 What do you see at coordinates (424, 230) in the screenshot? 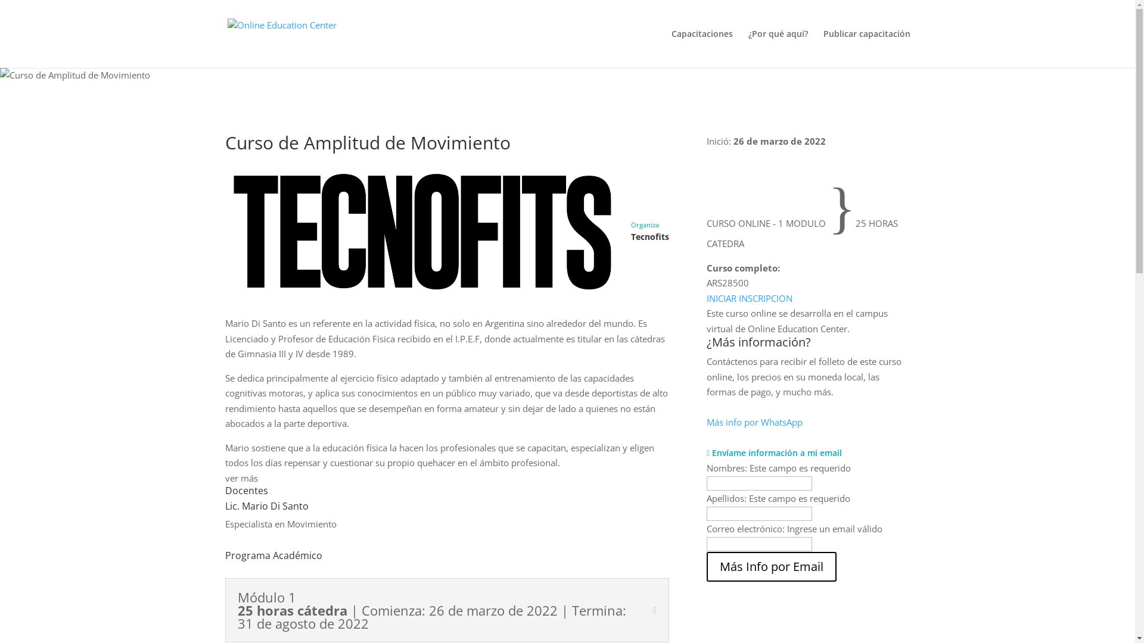
I see `Tecnofits` at bounding box center [424, 230].